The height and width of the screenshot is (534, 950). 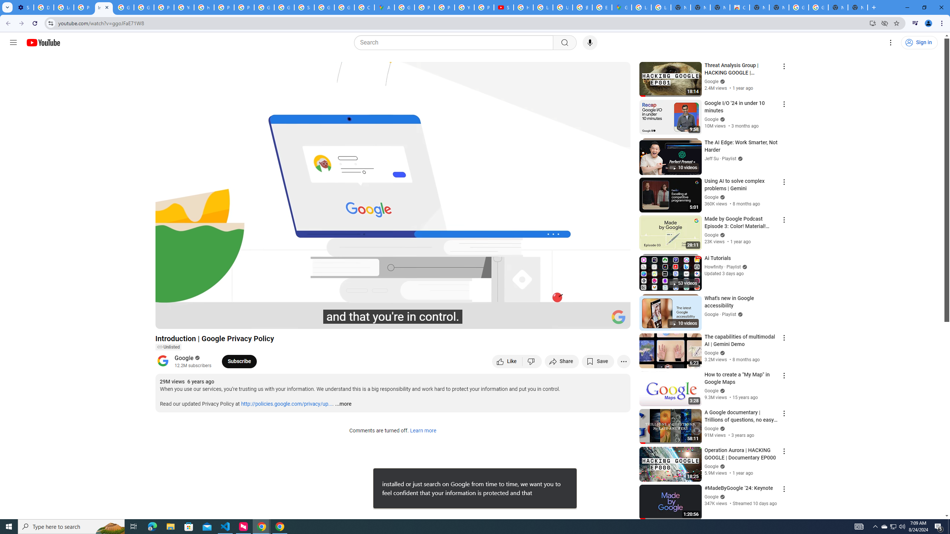 What do you see at coordinates (43, 42) in the screenshot?
I see `YouTube Home` at bounding box center [43, 42].